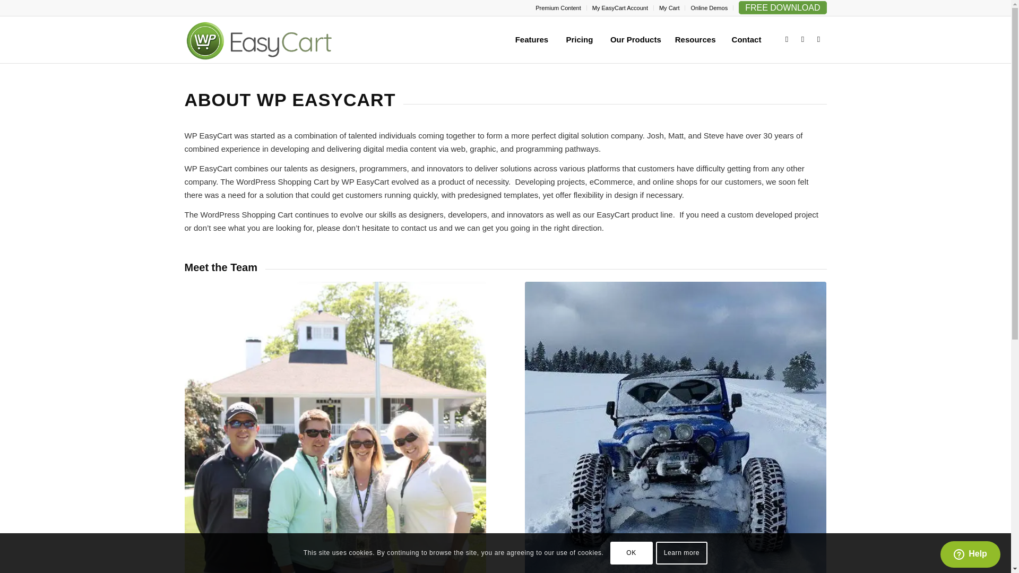  I want to click on X, so click(787, 39).